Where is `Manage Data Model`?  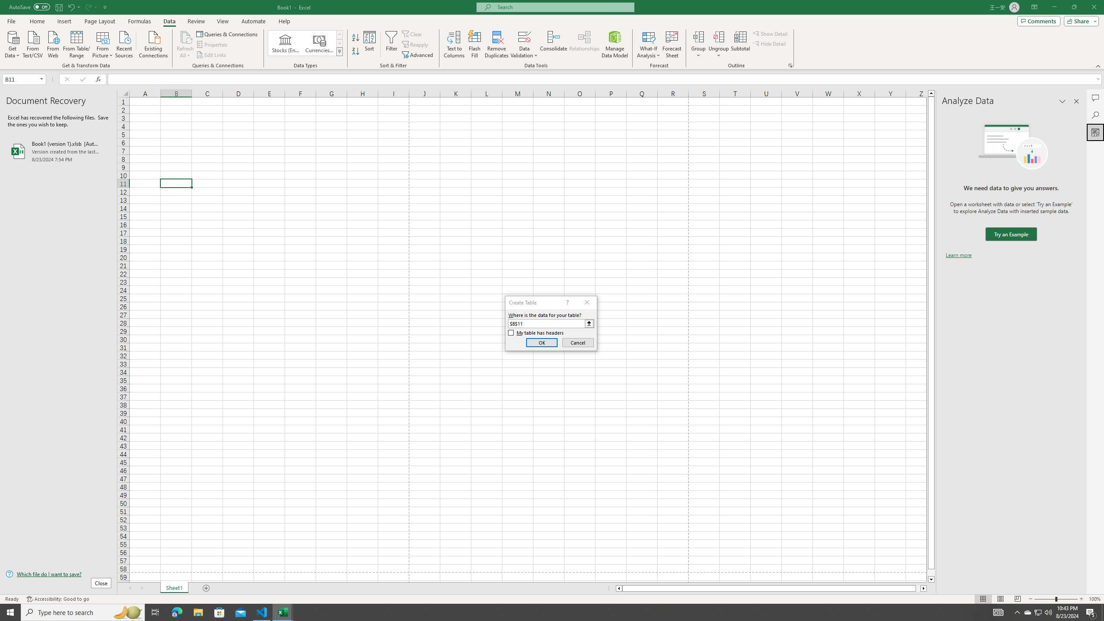
Manage Data Model is located at coordinates (615, 44).